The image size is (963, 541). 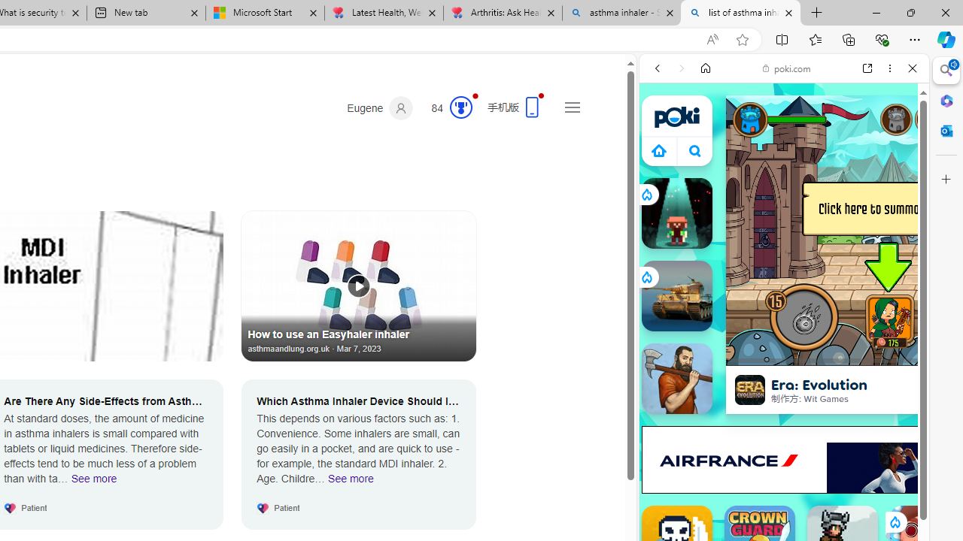 I want to click on Class: aprWdaSScyiJf4Jvmsx9, so click(x=659, y=150).